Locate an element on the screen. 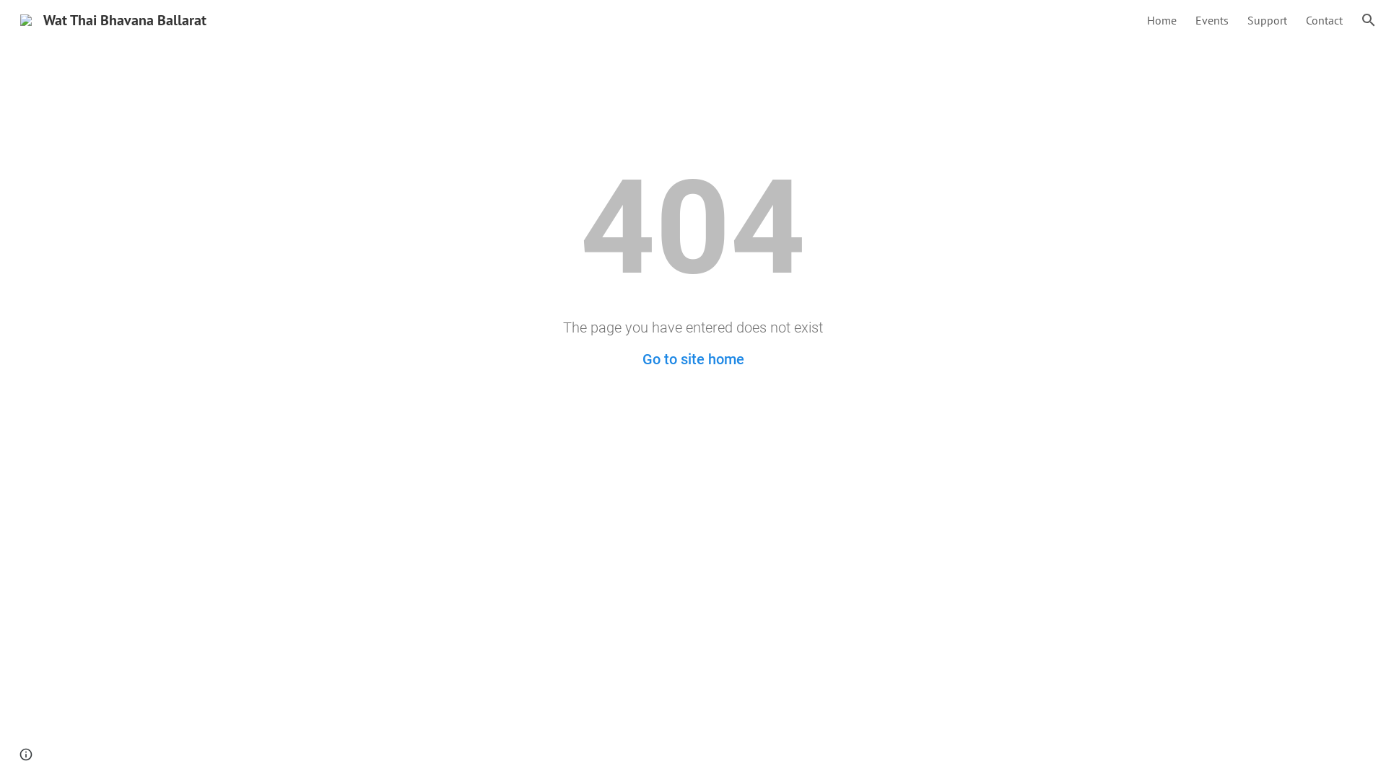  Wat Thai Bhavana Ballarat is located at coordinates (113, 19).